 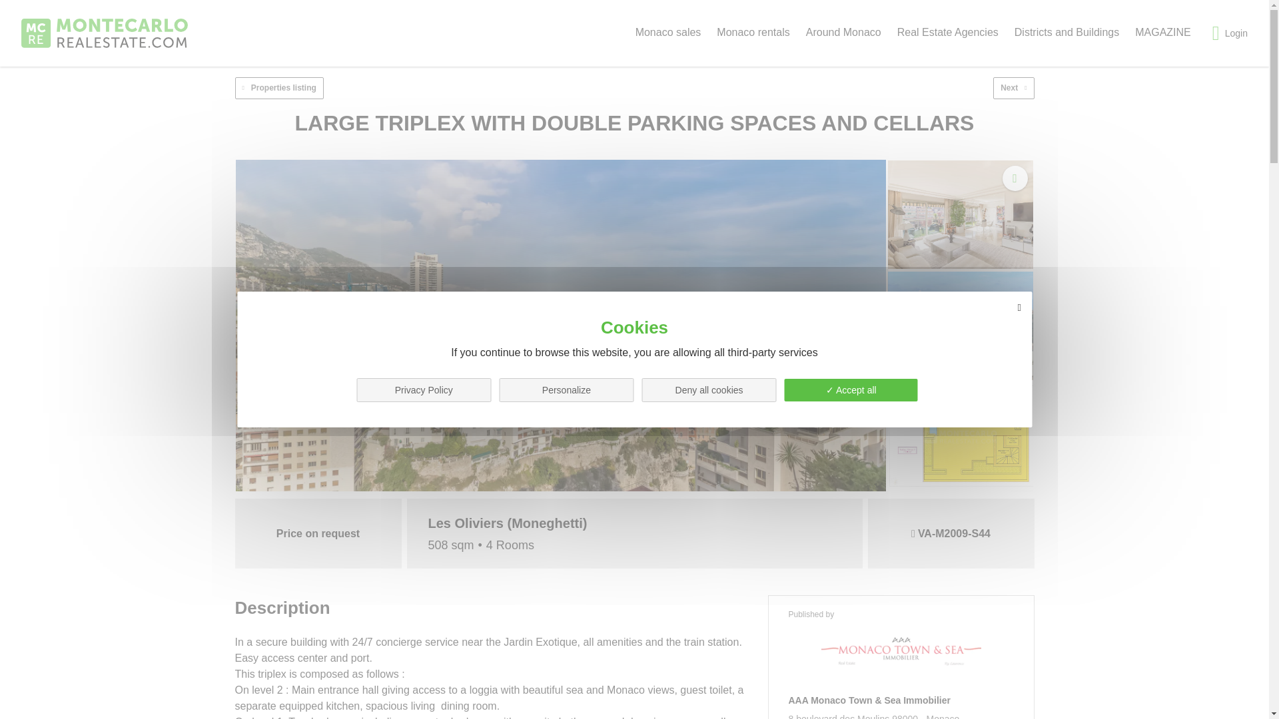 What do you see at coordinates (1013, 88) in the screenshot?
I see `Next` at bounding box center [1013, 88].